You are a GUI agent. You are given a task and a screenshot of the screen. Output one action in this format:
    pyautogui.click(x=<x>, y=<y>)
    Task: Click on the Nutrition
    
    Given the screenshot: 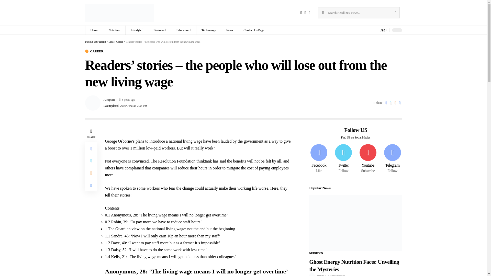 What is the action you would take?
    pyautogui.click(x=114, y=30)
    